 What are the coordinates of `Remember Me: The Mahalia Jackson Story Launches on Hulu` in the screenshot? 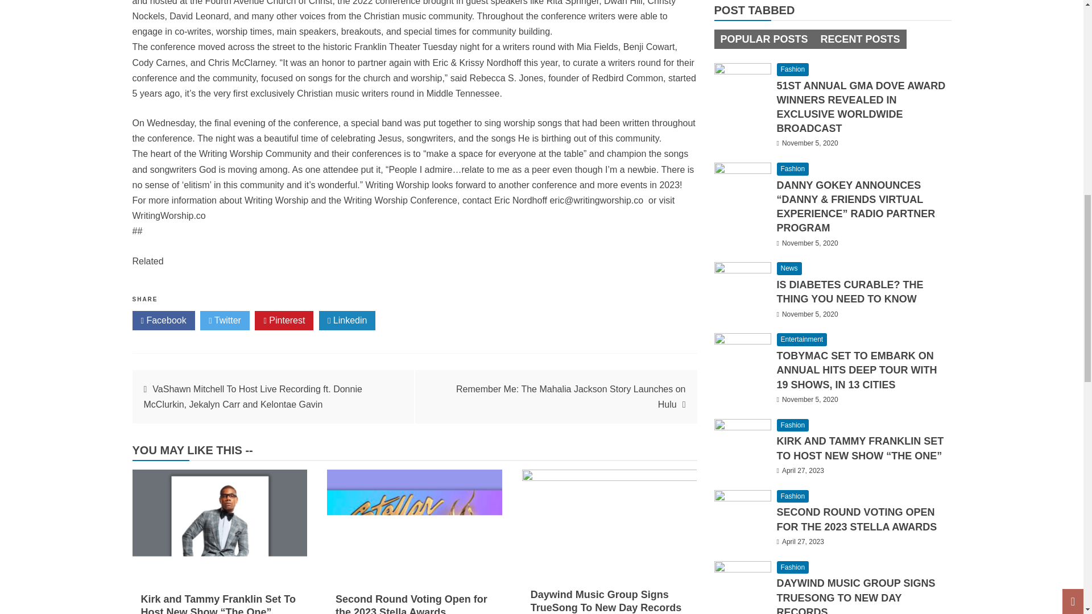 It's located at (571, 397).